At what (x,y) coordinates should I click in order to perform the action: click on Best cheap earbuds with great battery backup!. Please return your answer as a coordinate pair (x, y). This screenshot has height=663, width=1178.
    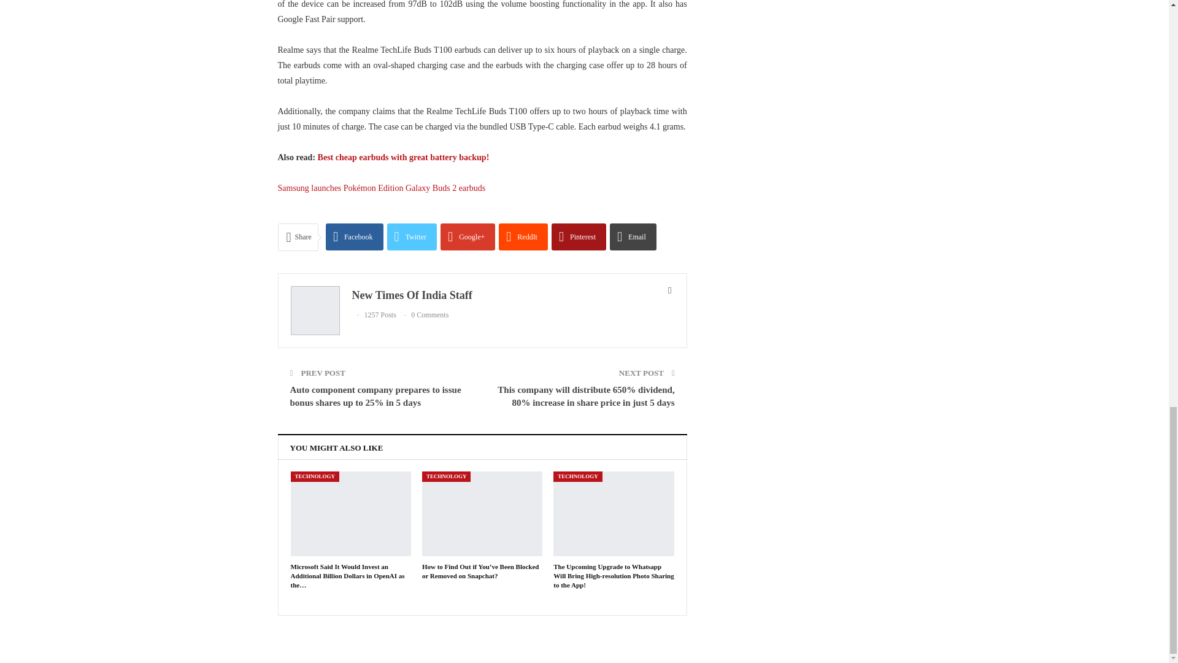
    Looking at the image, I should click on (404, 157).